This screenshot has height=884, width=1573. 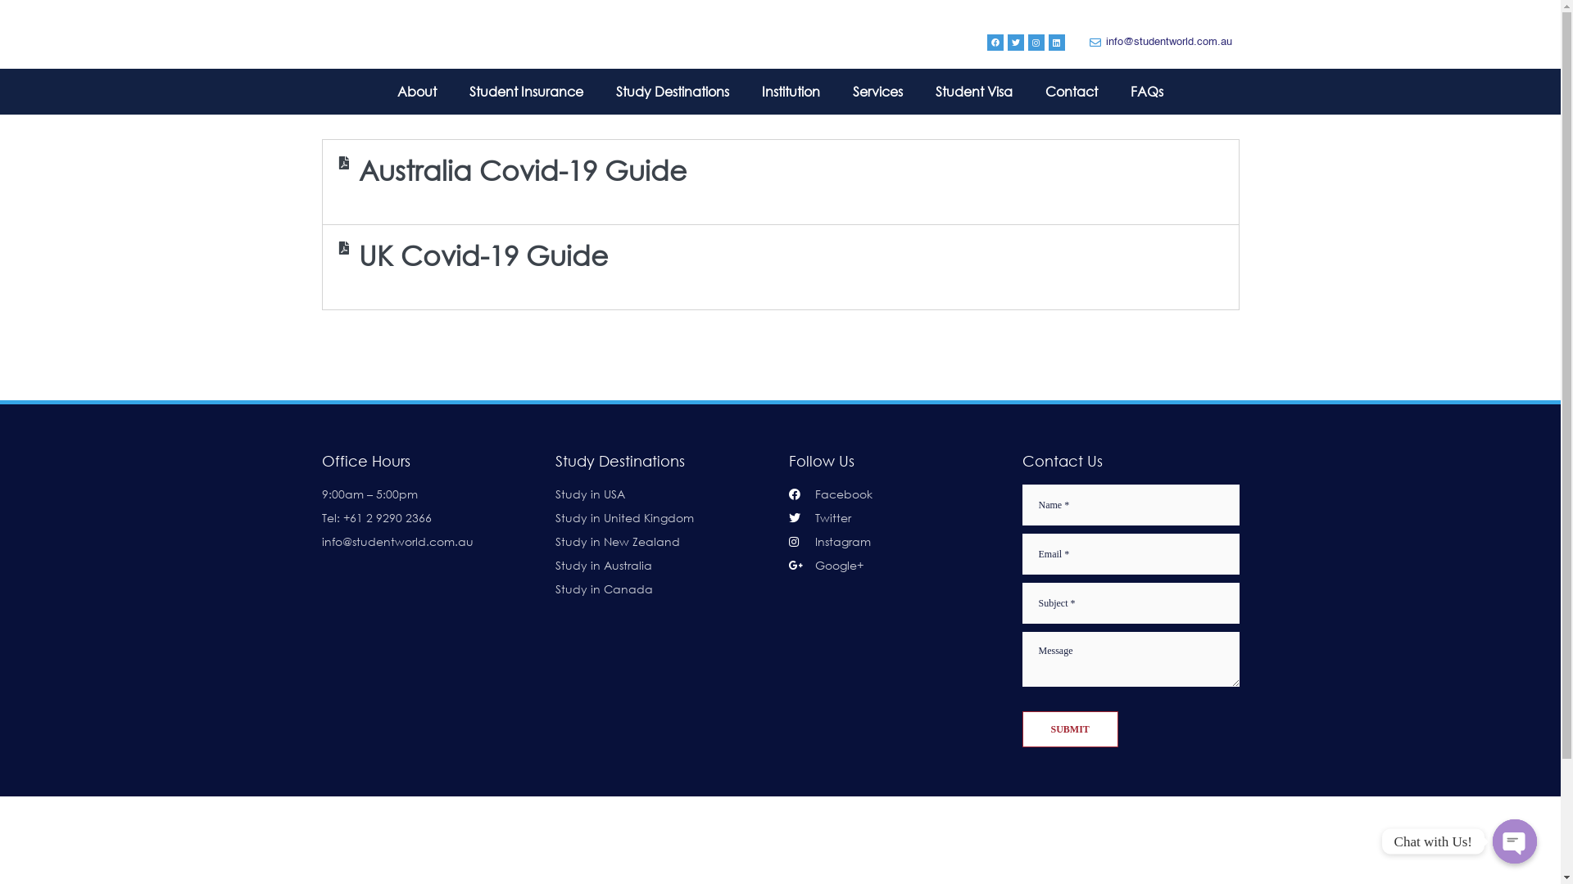 What do you see at coordinates (664, 566) in the screenshot?
I see `Study in Australia` at bounding box center [664, 566].